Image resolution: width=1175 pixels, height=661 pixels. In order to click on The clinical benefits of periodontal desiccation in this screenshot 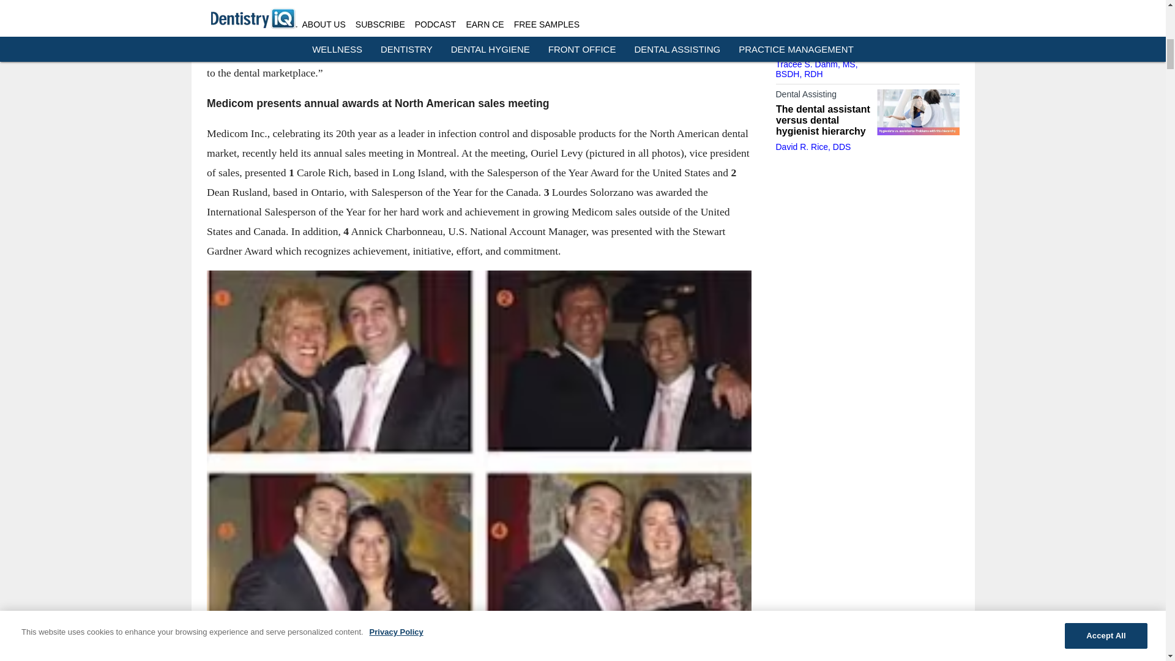, I will do `click(822, 37)`.